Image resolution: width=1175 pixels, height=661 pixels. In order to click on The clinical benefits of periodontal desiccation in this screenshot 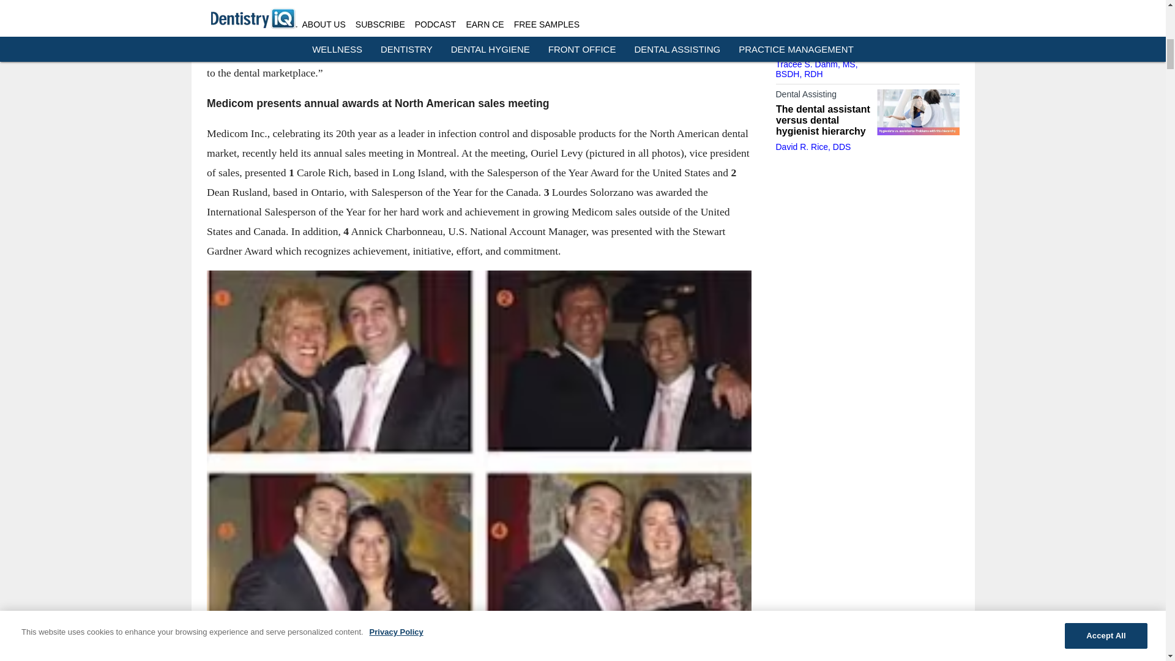, I will do `click(822, 37)`.